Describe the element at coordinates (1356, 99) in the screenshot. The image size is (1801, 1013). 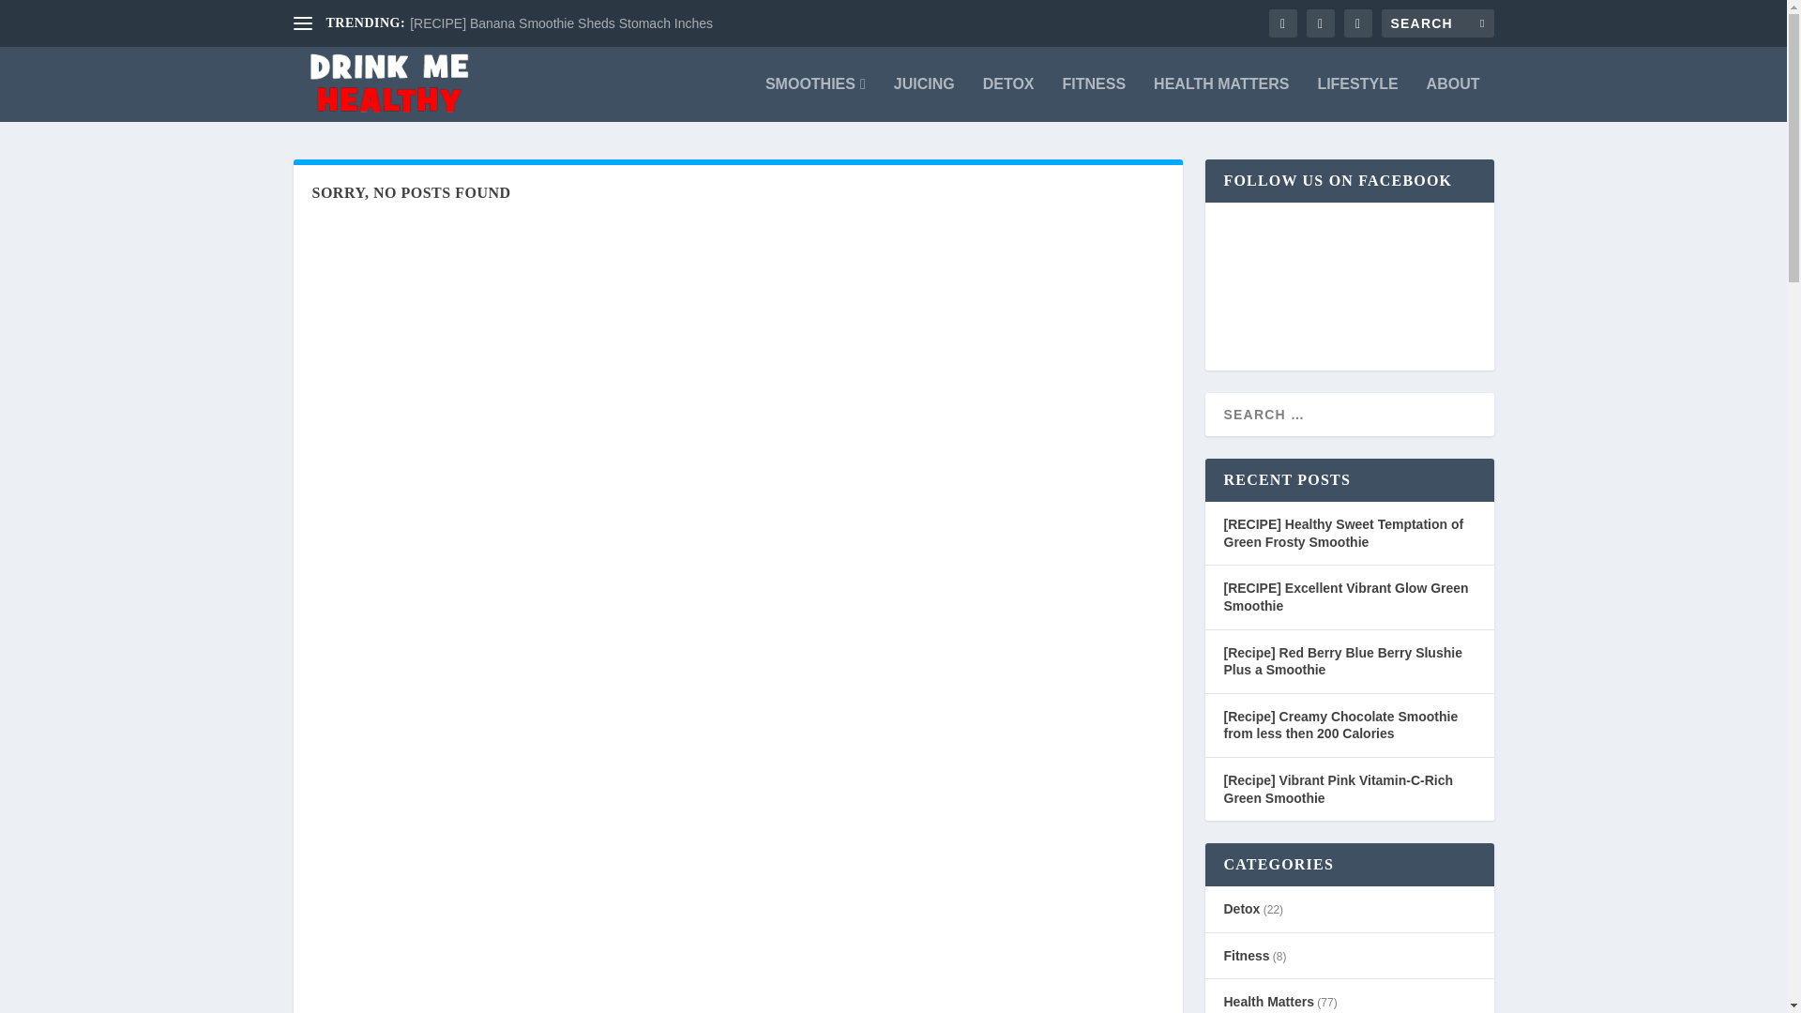
I see `LIFESTYLE` at that location.